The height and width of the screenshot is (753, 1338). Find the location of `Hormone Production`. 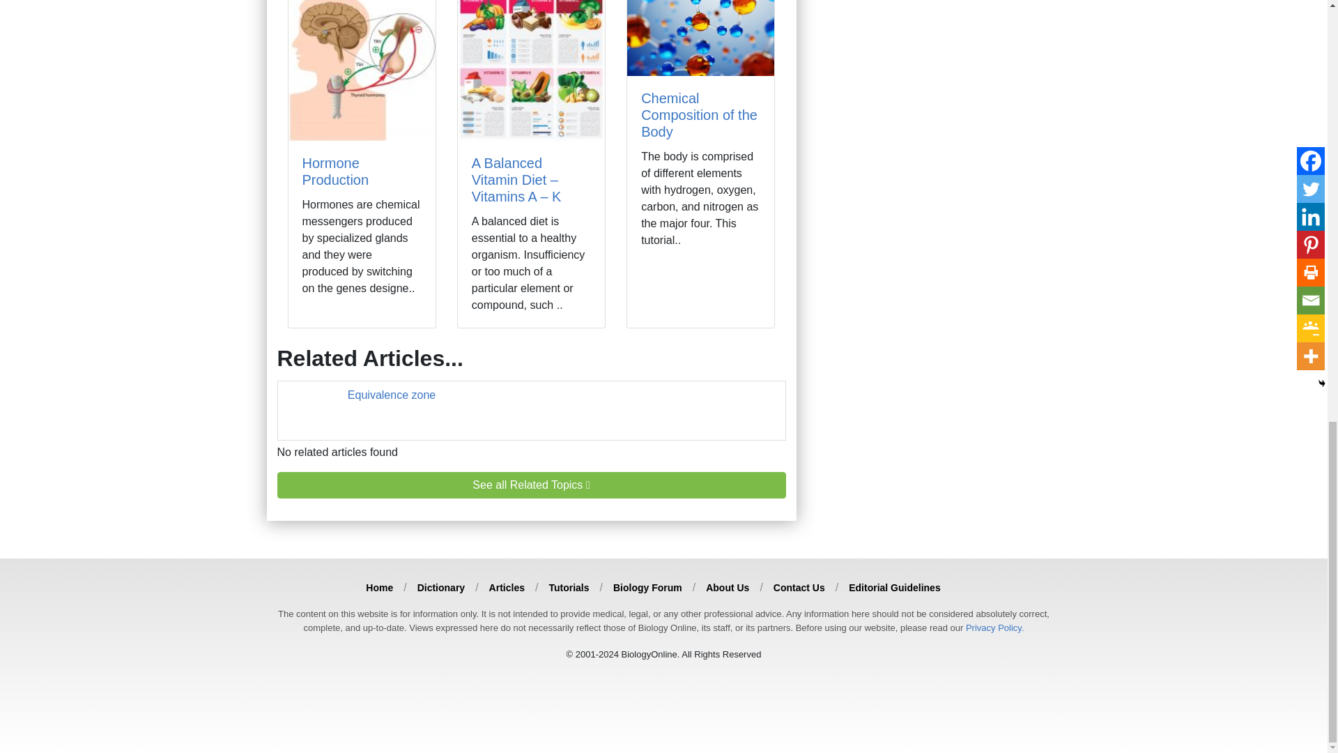

Hormone Production is located at coordinates (335, 171).